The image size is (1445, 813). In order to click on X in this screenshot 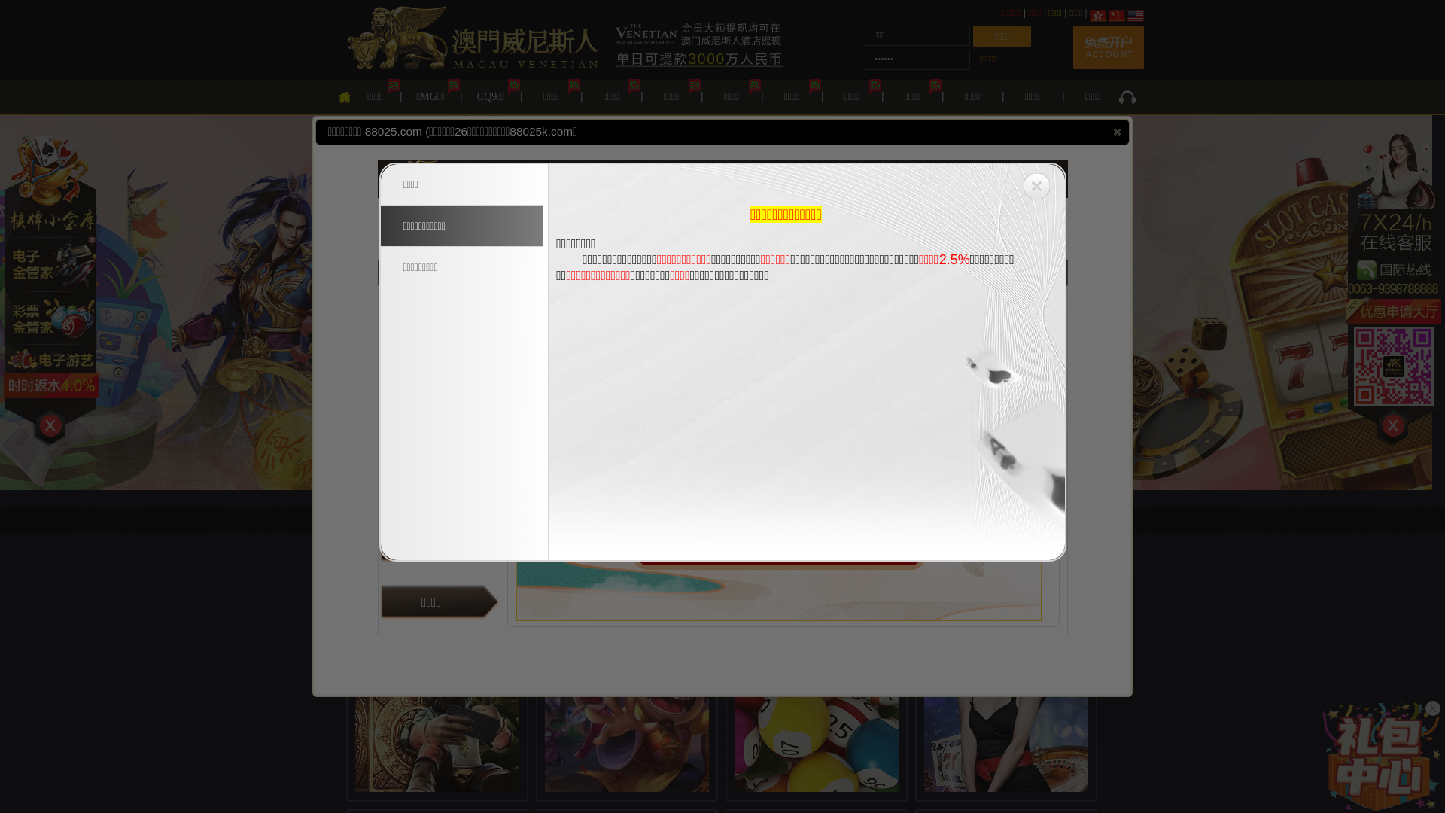, I will do `click(1433, 708)`.